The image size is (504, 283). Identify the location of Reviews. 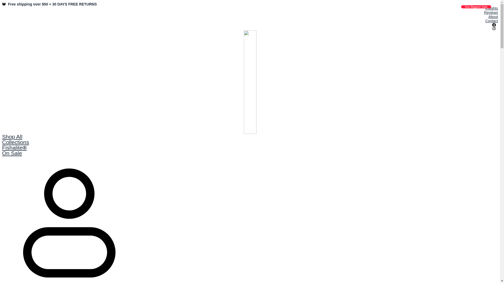
(250, 13).